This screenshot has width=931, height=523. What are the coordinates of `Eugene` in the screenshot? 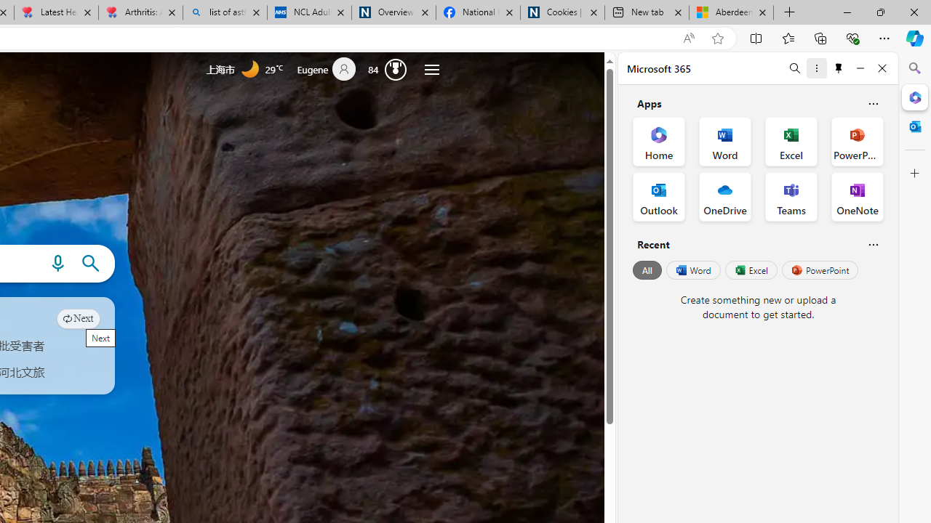 It's located at (332, 70).